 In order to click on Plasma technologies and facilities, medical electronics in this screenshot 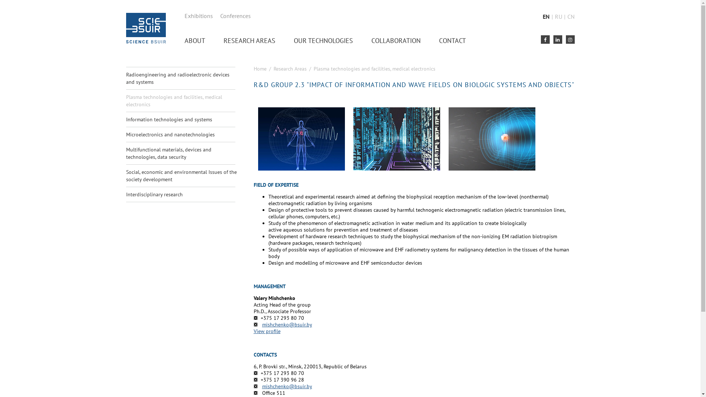, I will do `click(374, 69)`.